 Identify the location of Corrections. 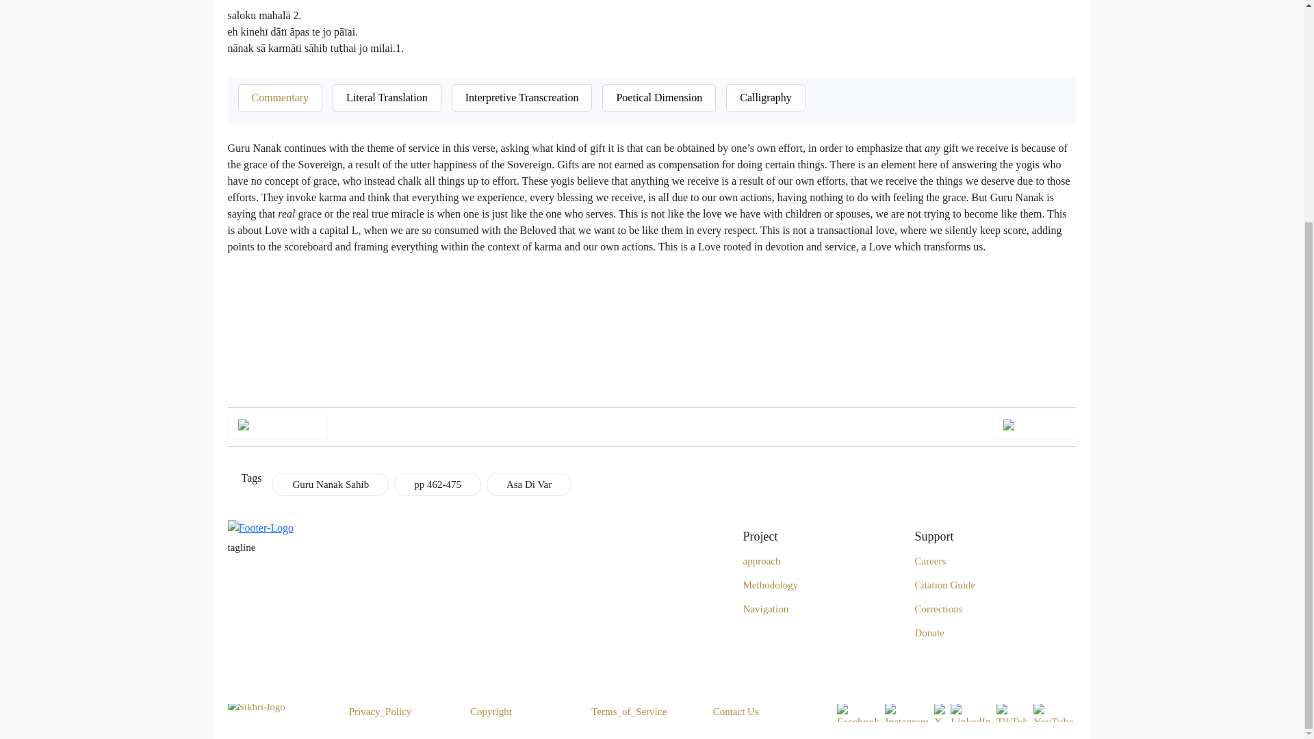
(938, 608).